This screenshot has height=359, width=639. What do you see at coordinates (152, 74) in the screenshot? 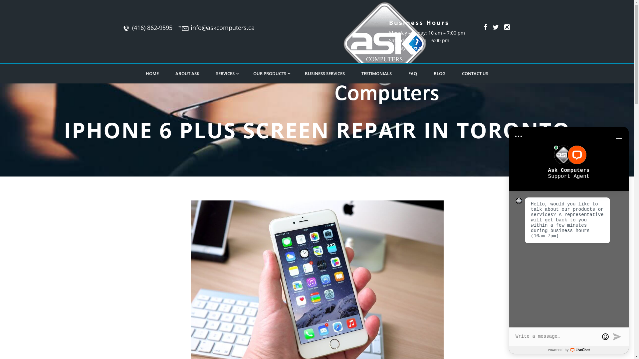
I see `HOME` at bounding box center [152, 74].